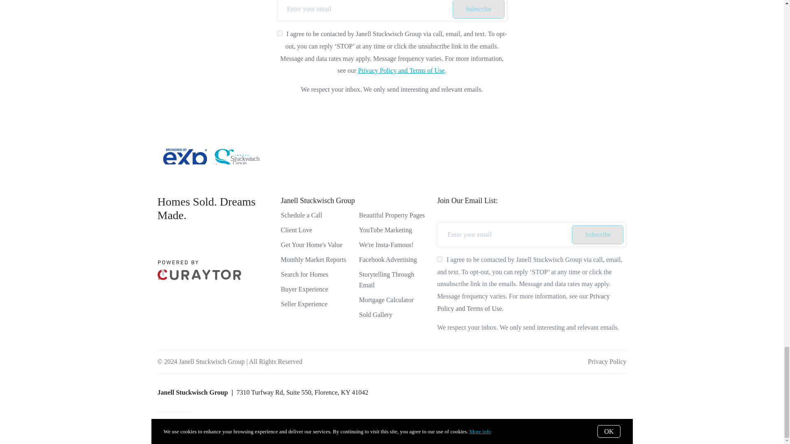 Image resolution: width=790 pixels, height=444 pixels. What do you see at coordinates (392, 215) in the screenshot?
I see `Beautiful Property Pages` at bounding box center [392, 215].